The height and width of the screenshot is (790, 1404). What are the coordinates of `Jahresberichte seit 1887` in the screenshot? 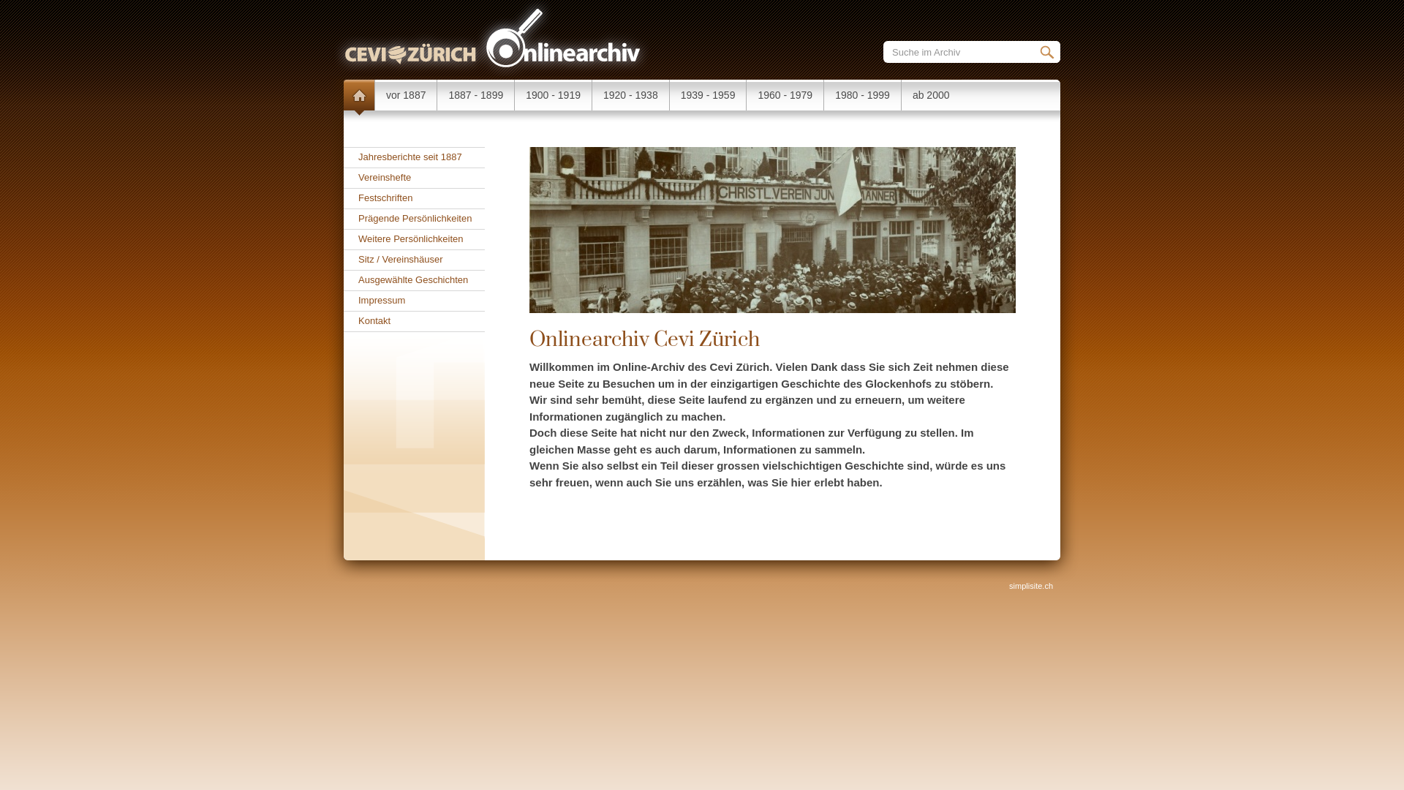 It's located at (414, 158).